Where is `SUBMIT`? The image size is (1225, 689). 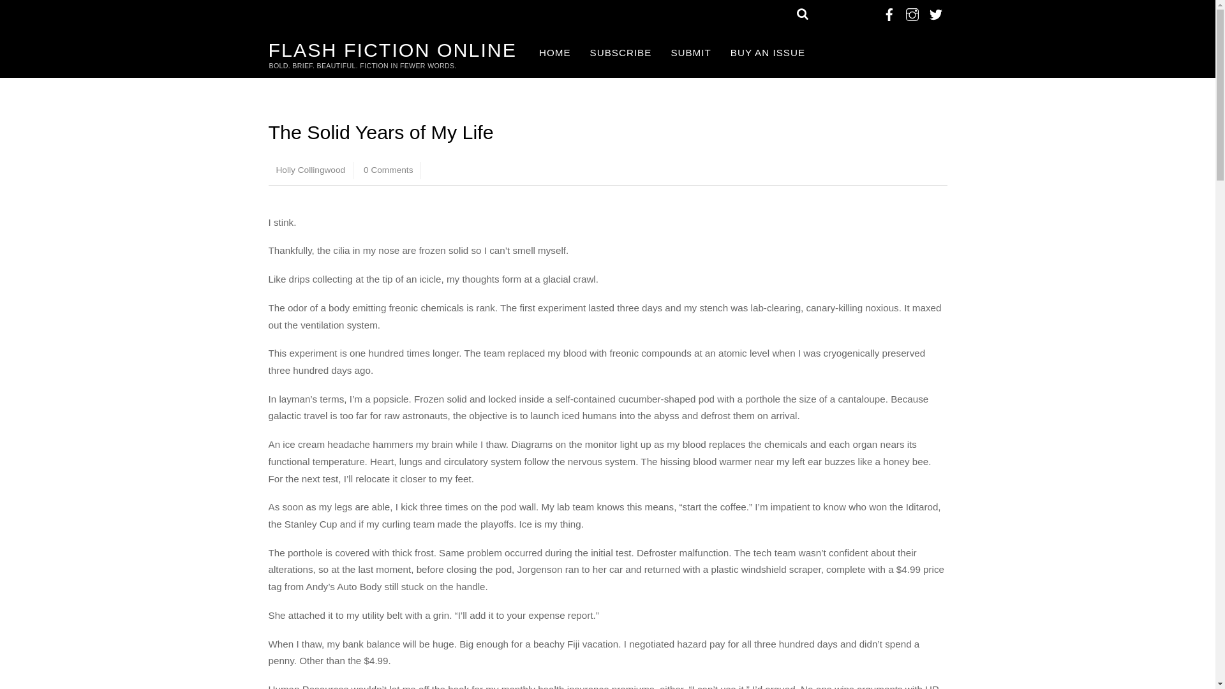 SUBMIT is located at coordinates (690, 54).